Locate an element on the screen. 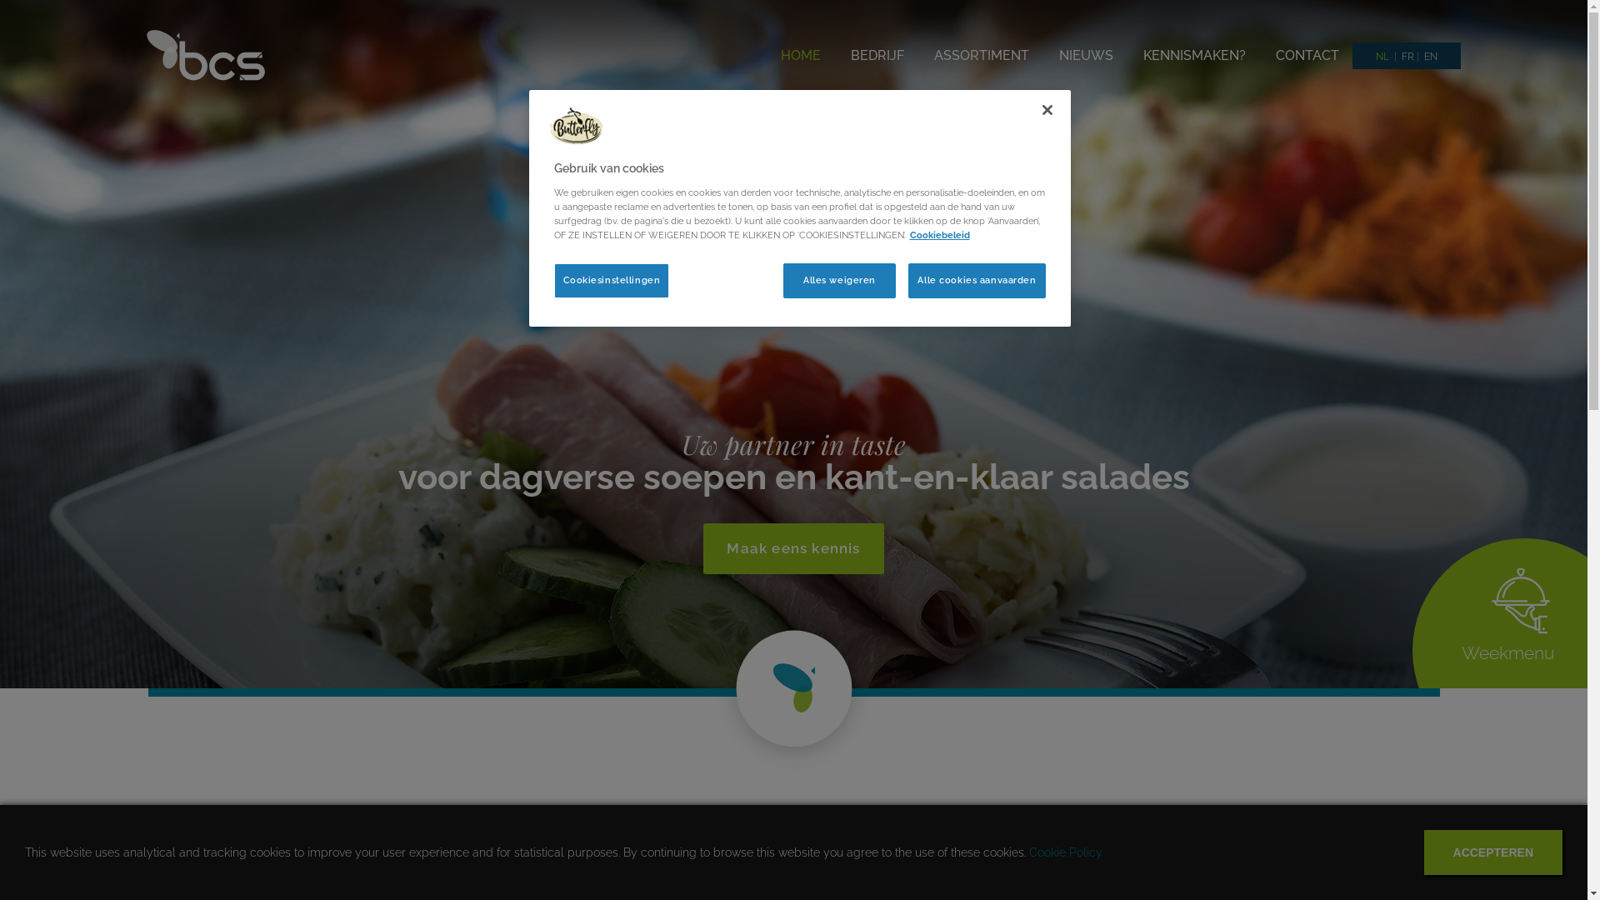 The height and width of the screenshot is (900, 1600). HOME is located at coordinates (800, 56).